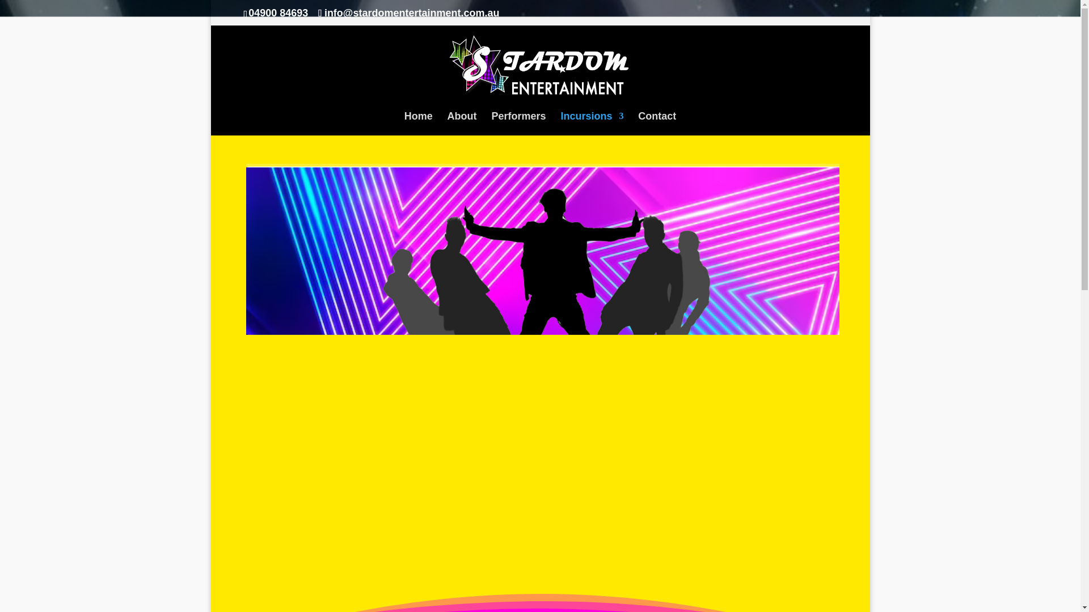  I want to click on Performers, so click(518, 124).